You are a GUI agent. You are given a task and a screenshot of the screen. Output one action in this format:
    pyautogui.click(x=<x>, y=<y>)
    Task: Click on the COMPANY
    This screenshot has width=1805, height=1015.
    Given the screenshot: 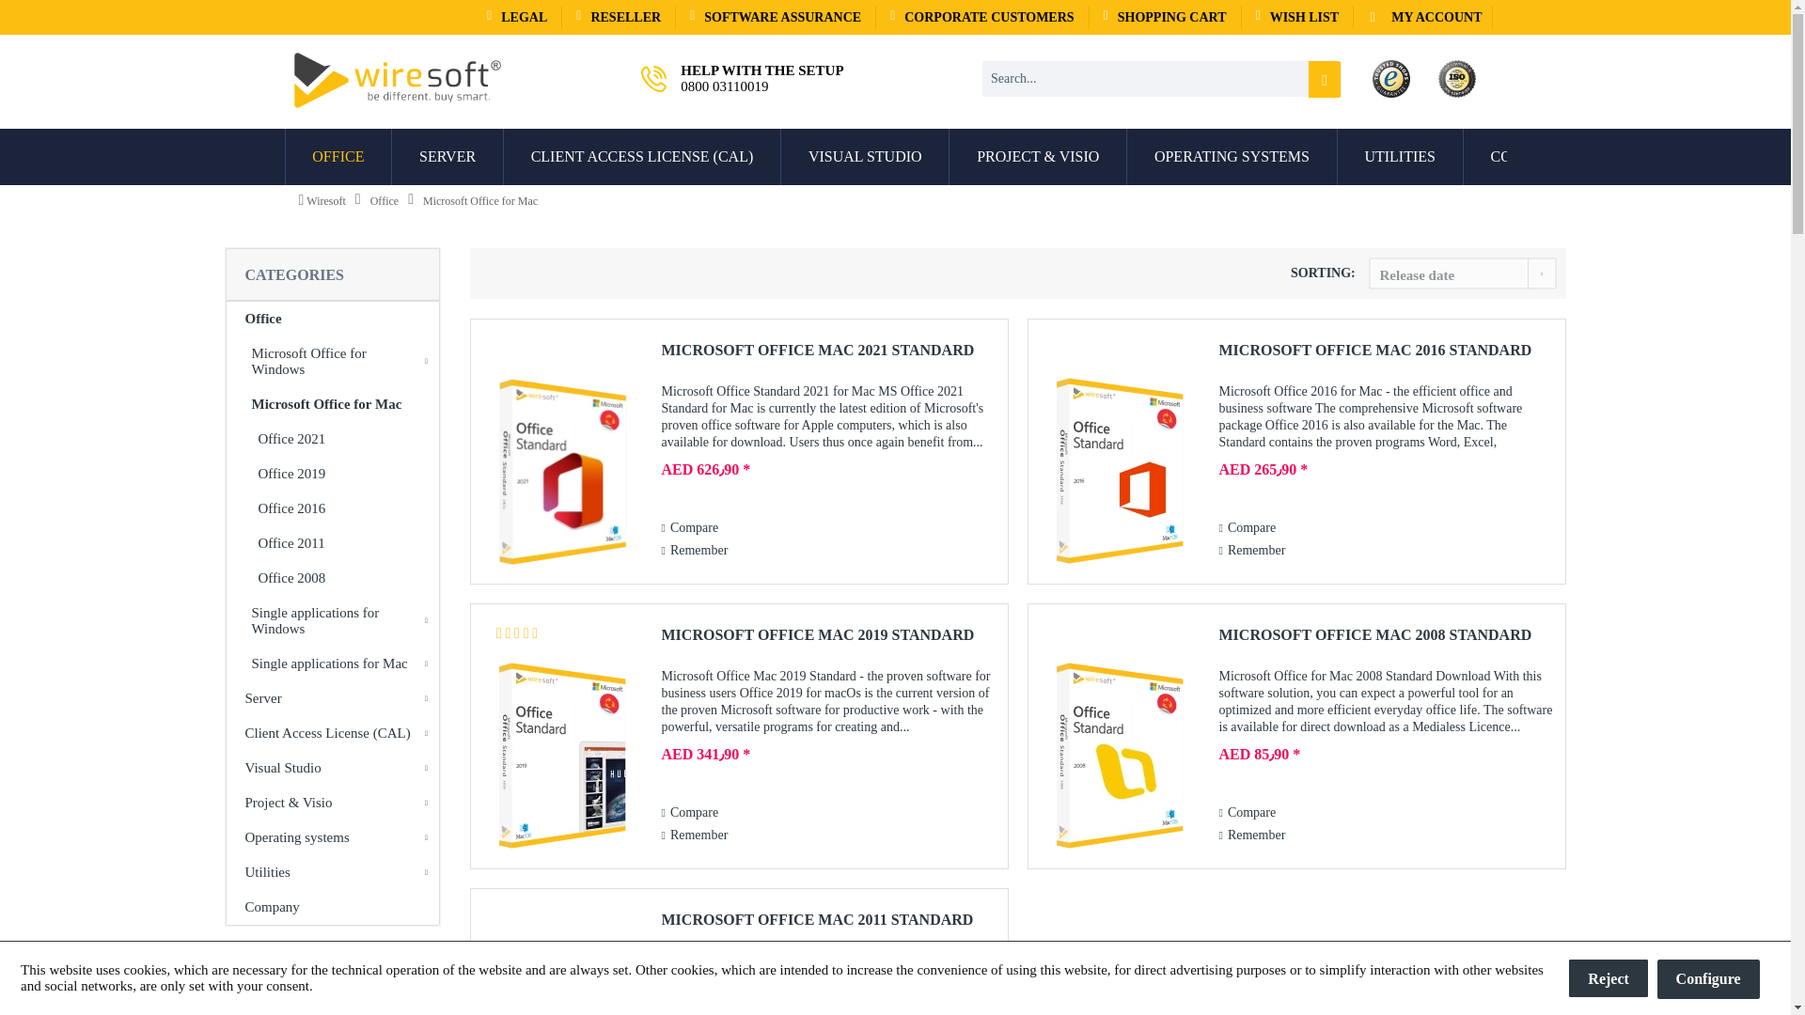 What is the action you would take?
    pyautogui.click(x=1528, y=156)
    